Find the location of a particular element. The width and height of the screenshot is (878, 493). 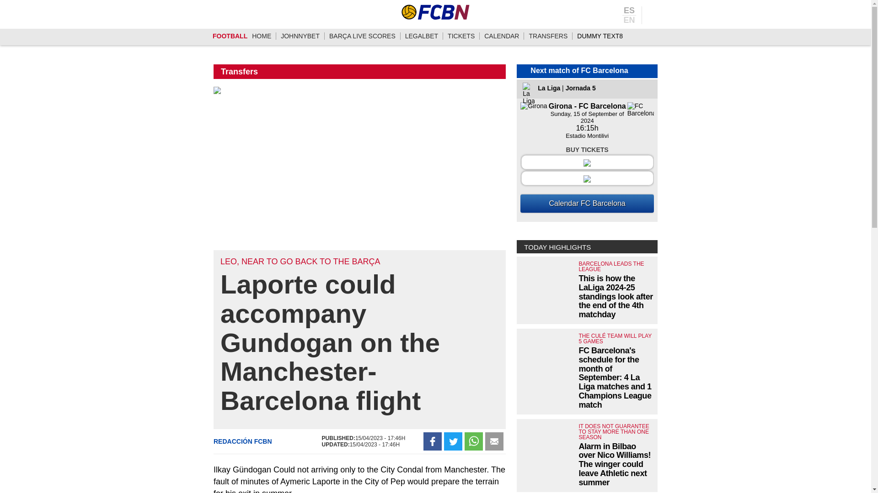

Transfers is located at coordinates (548, 36).